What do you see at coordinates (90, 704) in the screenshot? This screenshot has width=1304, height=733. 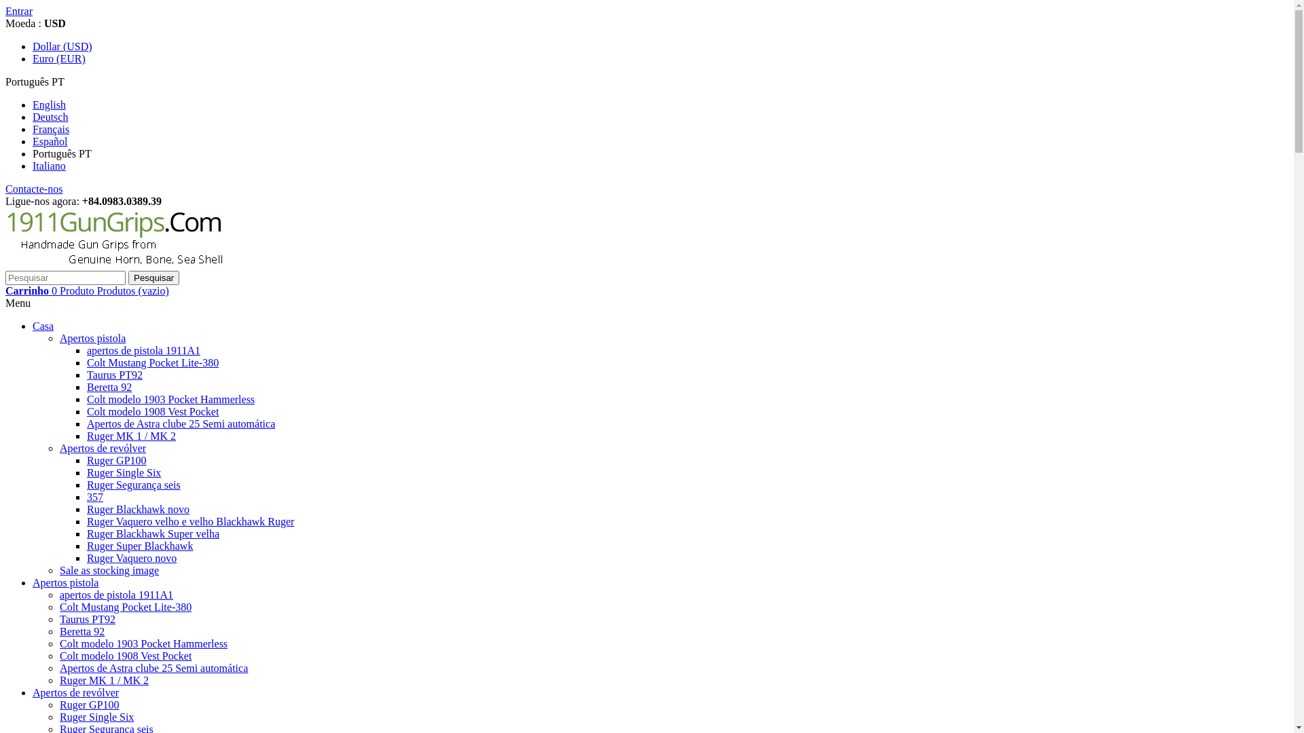 I see `Ruger GP100` at bounding box center [90, 704].